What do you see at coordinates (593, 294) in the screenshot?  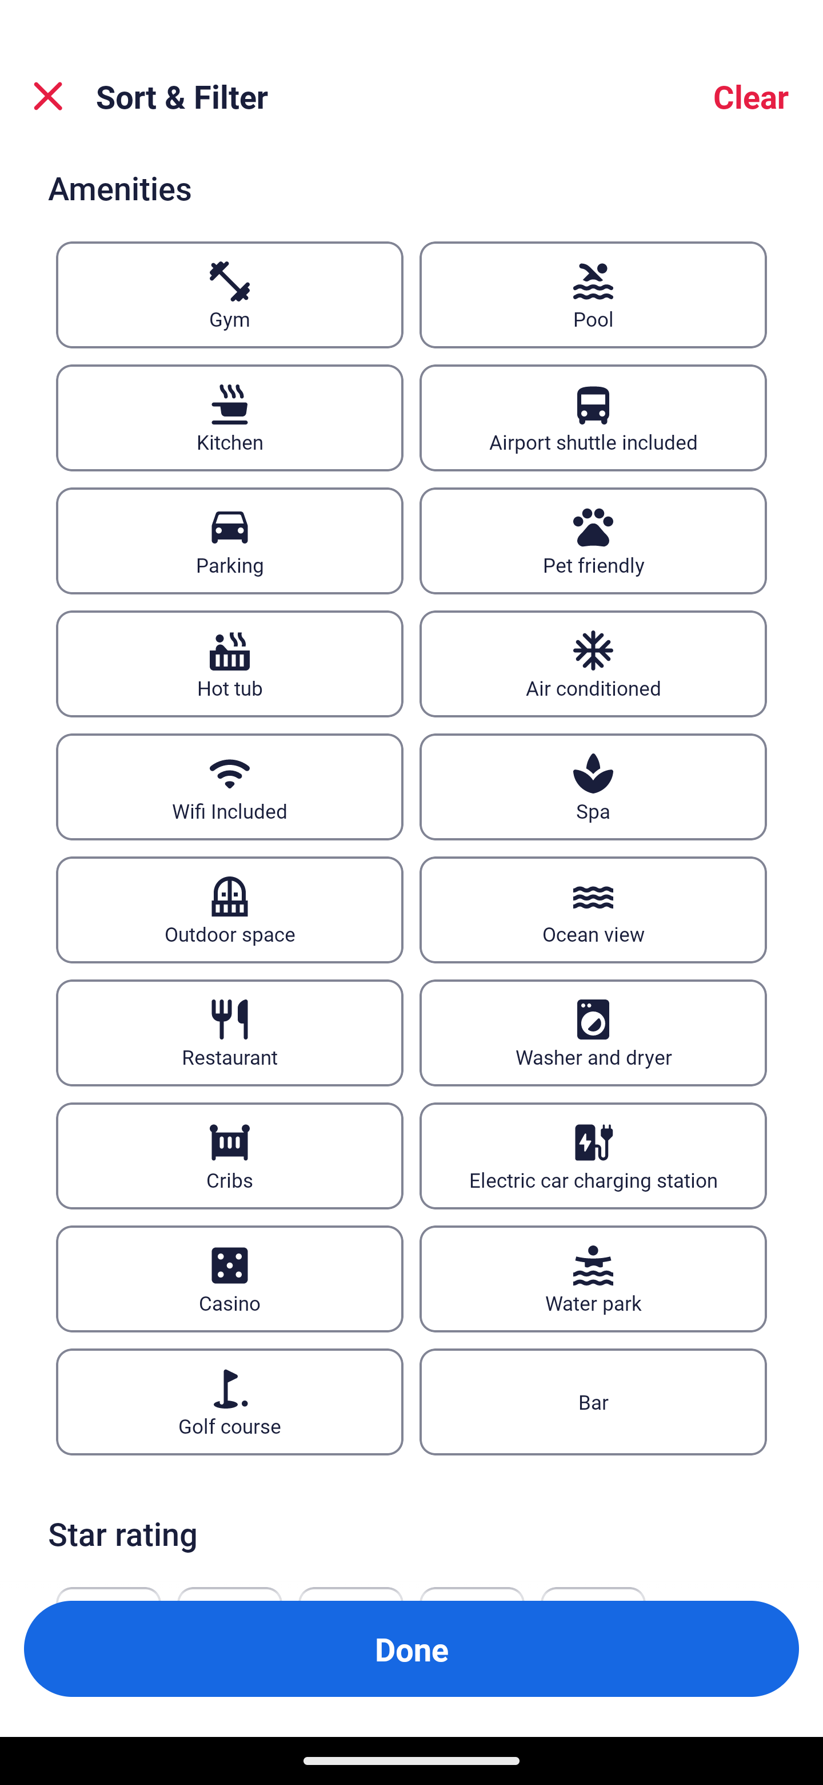 I see `Pool` at bounding box center [593, 294].